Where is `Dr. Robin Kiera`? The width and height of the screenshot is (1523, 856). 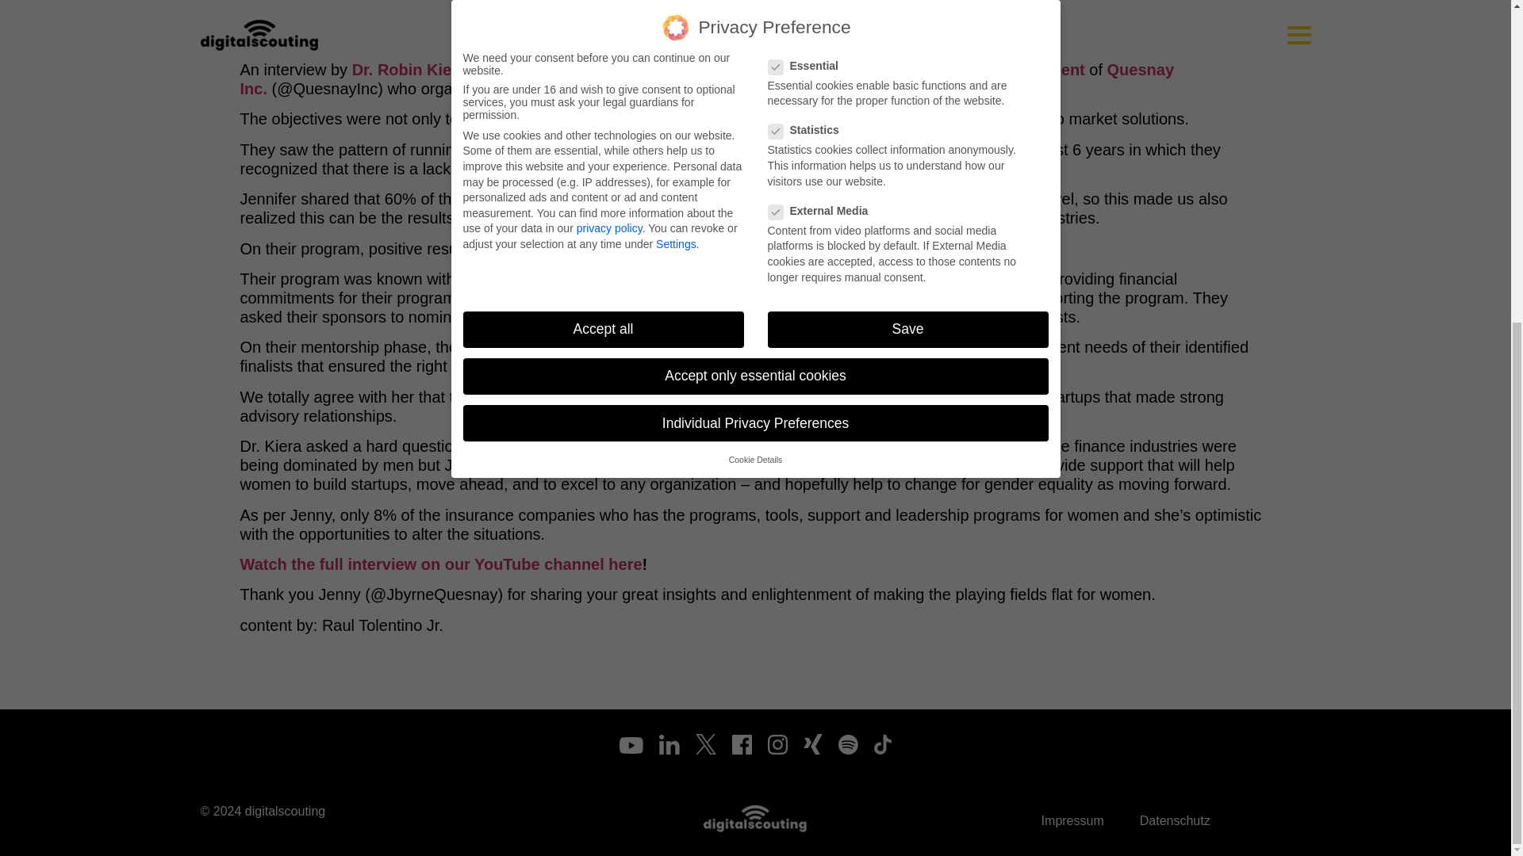
Dr. Robin Kiera is located at coordinates (409, 70).